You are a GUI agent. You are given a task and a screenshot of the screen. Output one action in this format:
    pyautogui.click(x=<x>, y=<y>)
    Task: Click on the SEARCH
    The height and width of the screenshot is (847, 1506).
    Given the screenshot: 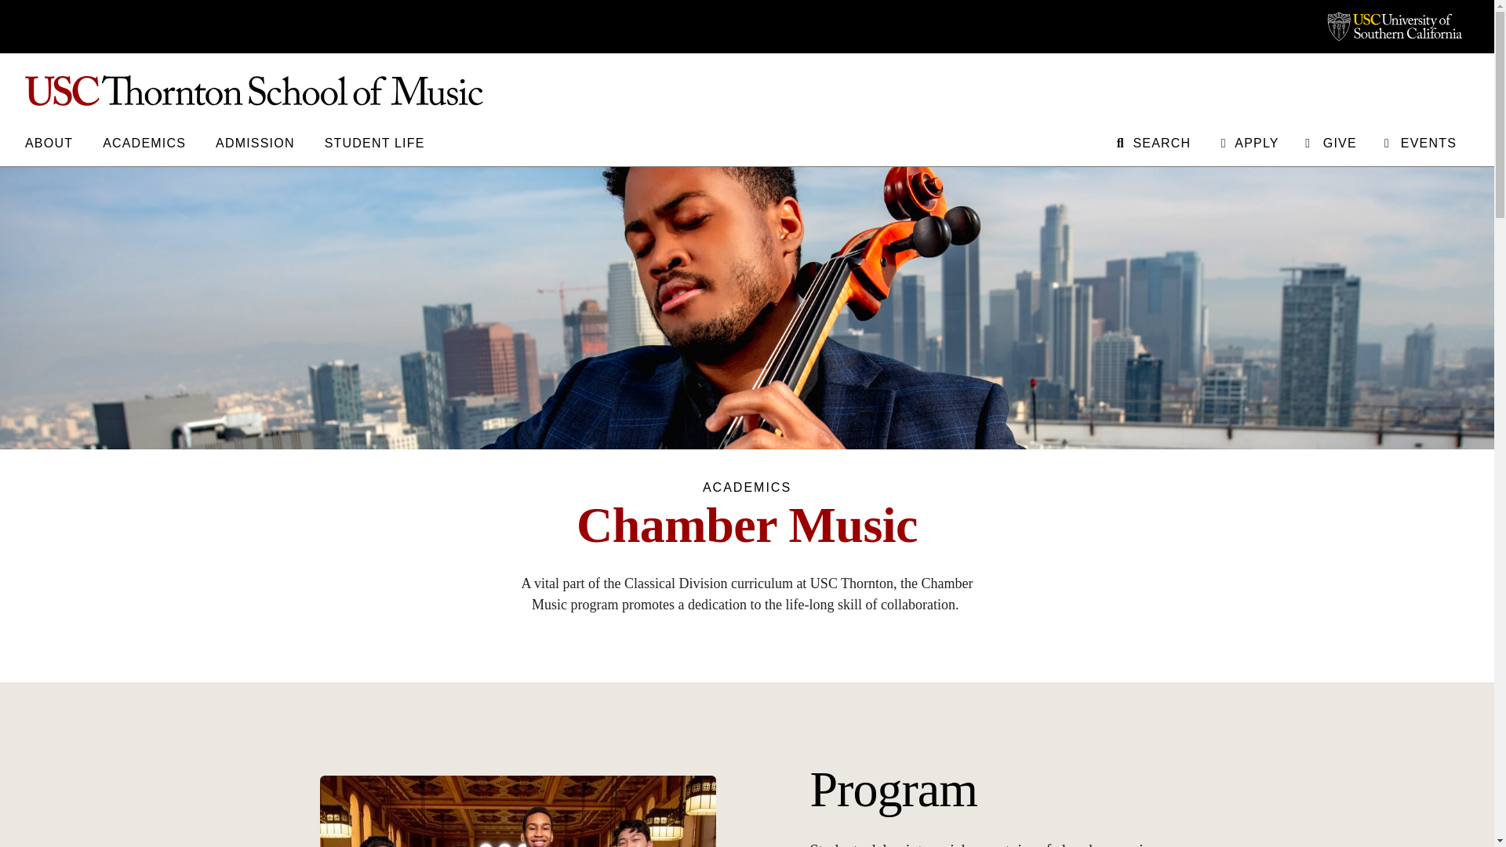 What is the action you would take?
    pyautogui.click(x=1152, y=140)
    